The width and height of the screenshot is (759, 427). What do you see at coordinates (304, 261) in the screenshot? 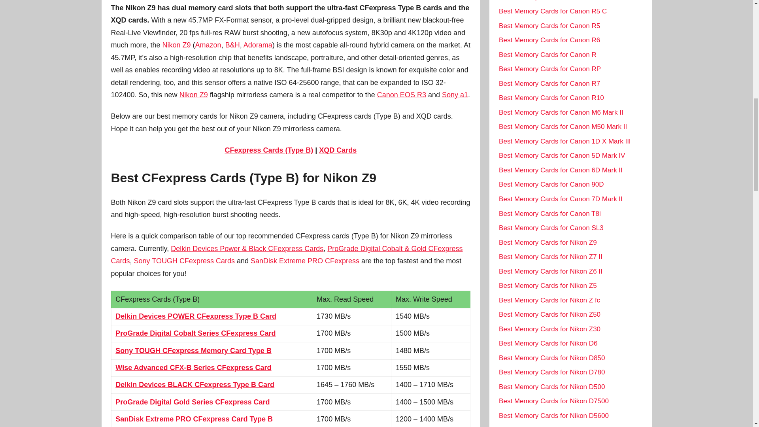
I see `SanDisk Extreme PRO CFexpress` at bounding box center [304, 261].